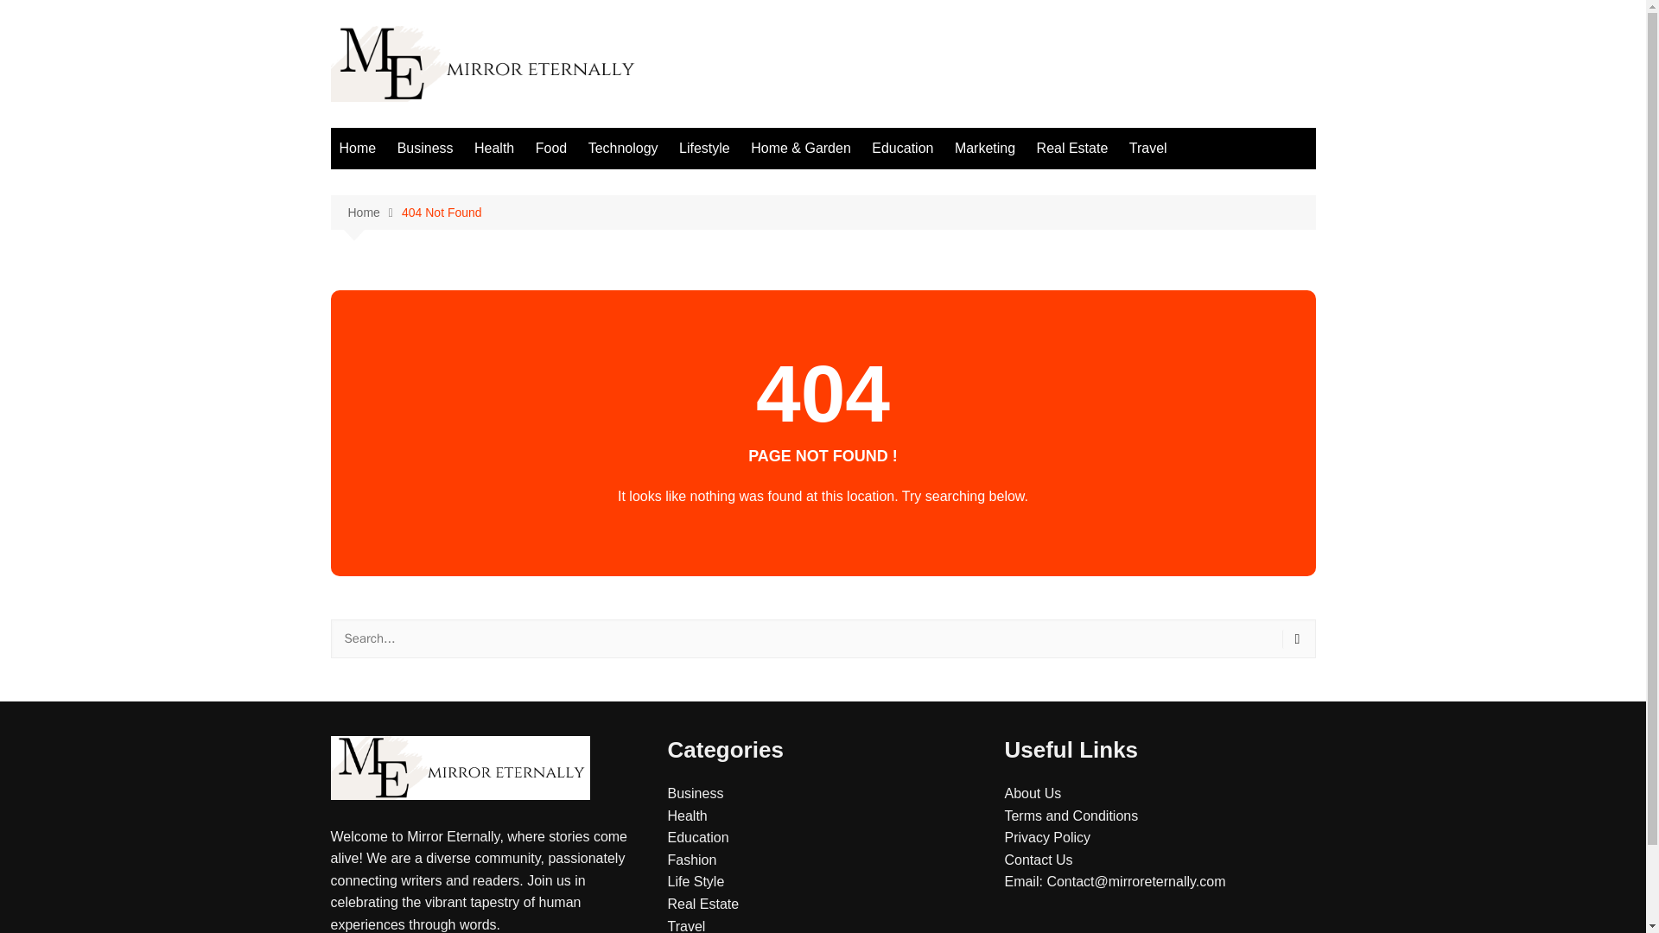 The image size is (1659, 933). I want to click on Real Estate, so click(1072, 148).